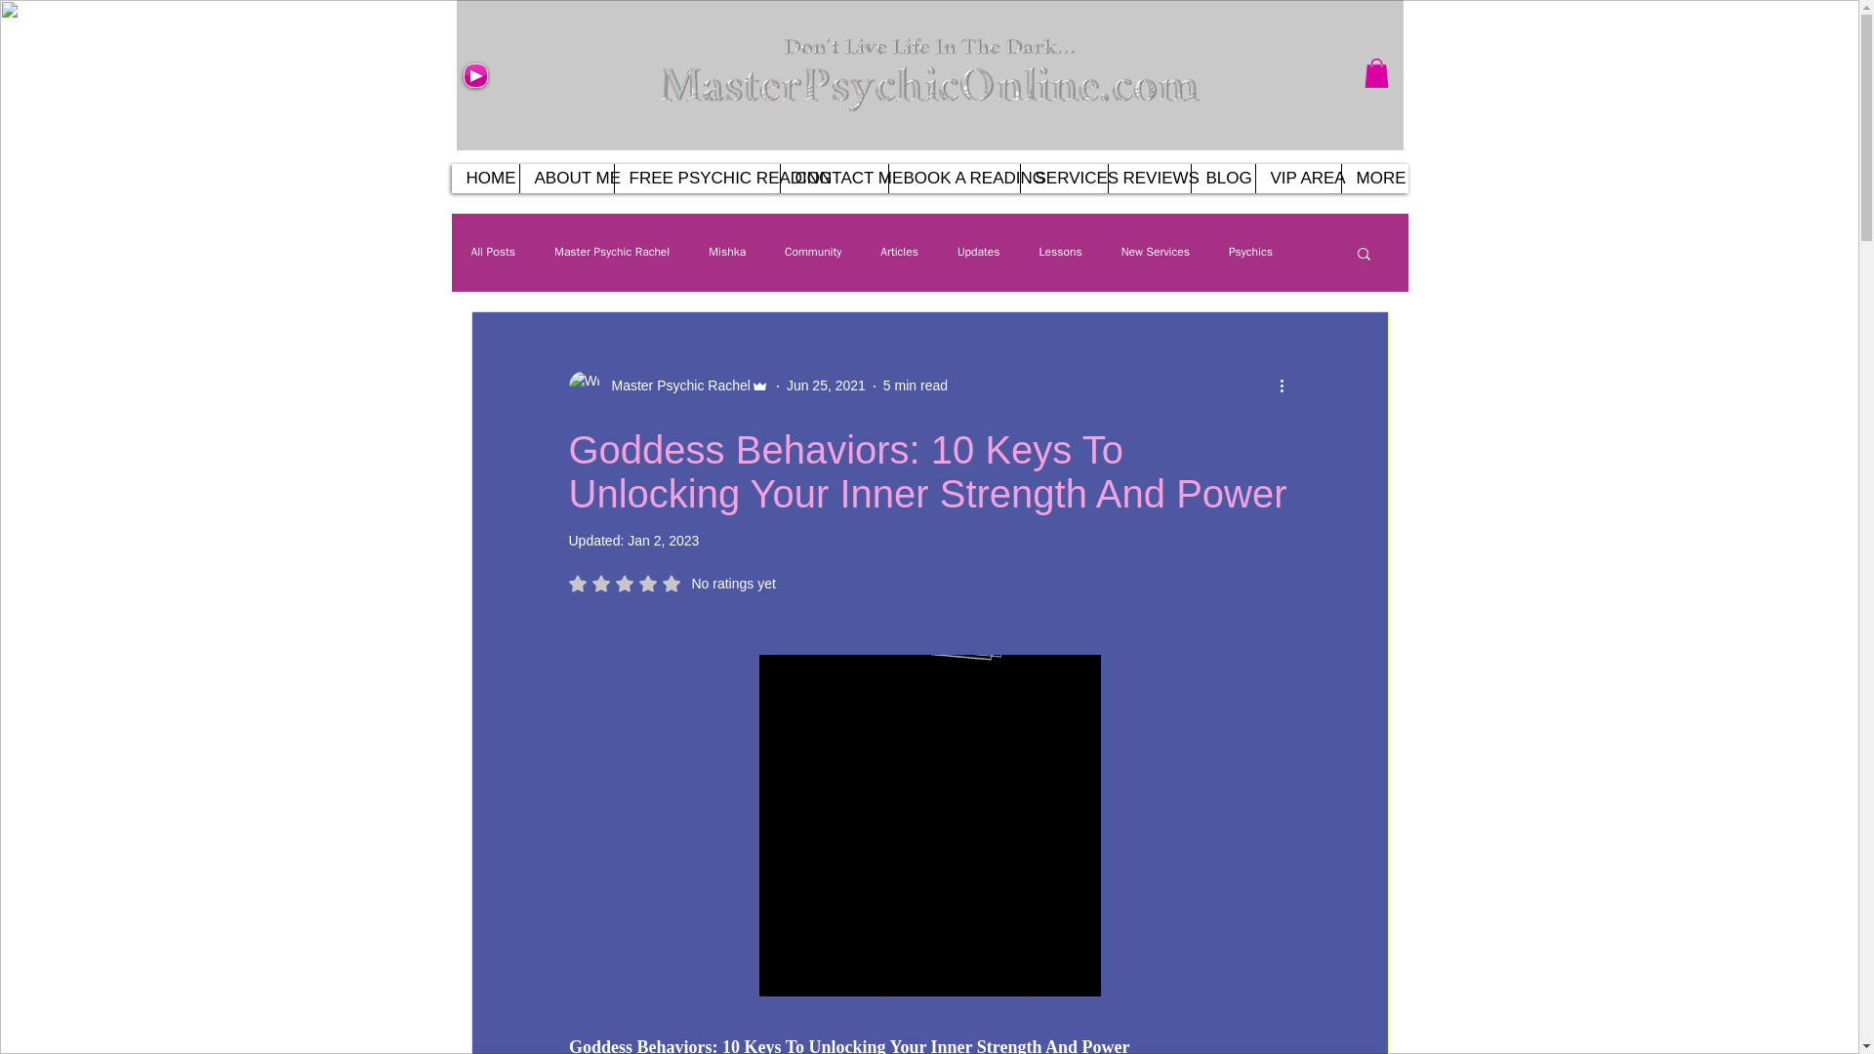 The image size is (1874, 1054). What do you see at coordinates (1061, 252) in the screenshot?
I see `Lessons` at bounding box center [1061, 252].